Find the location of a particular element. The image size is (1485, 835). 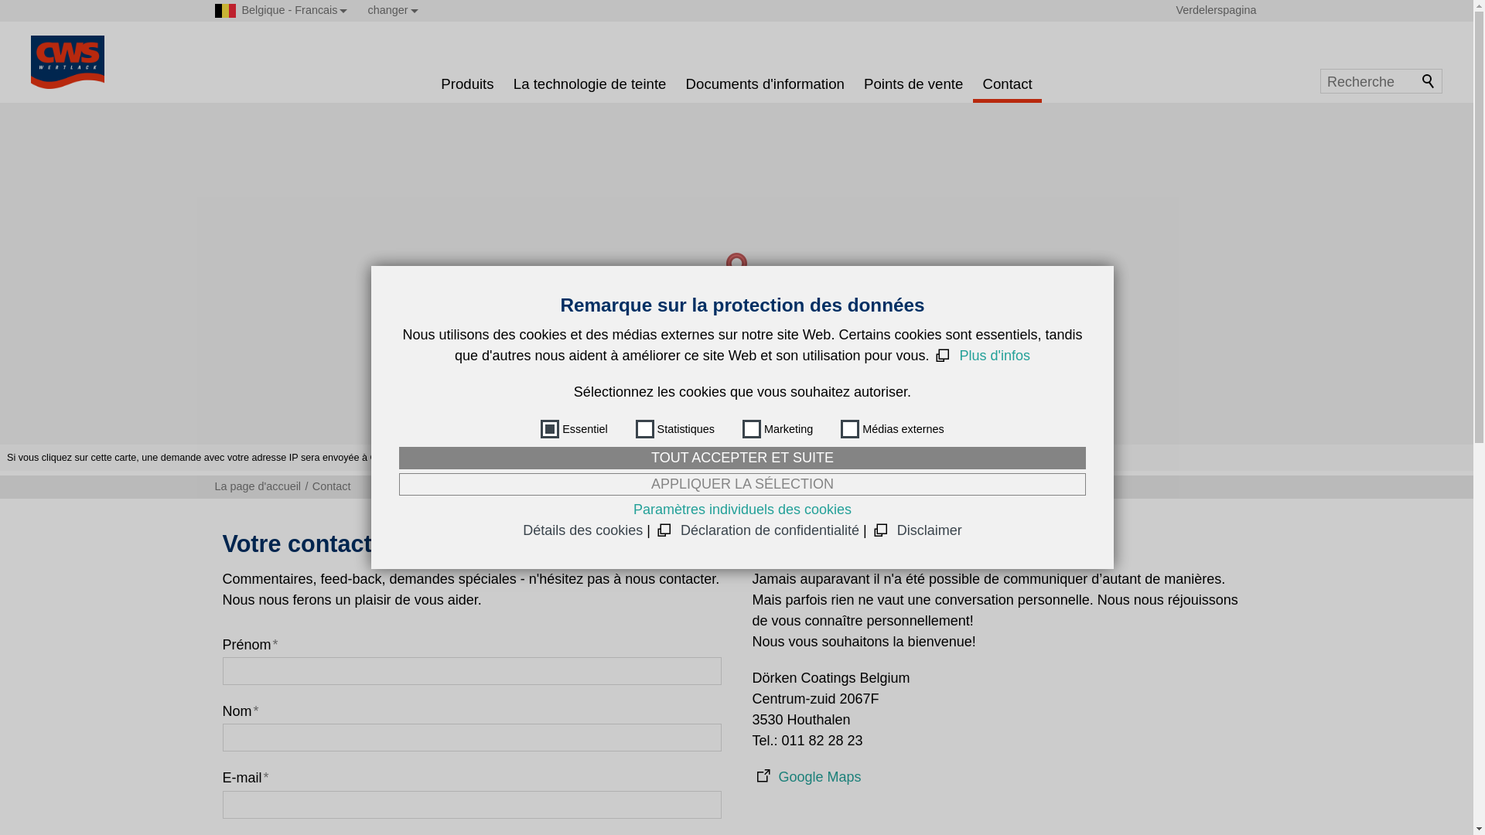

Contact is located at coordinates (1007, 82).